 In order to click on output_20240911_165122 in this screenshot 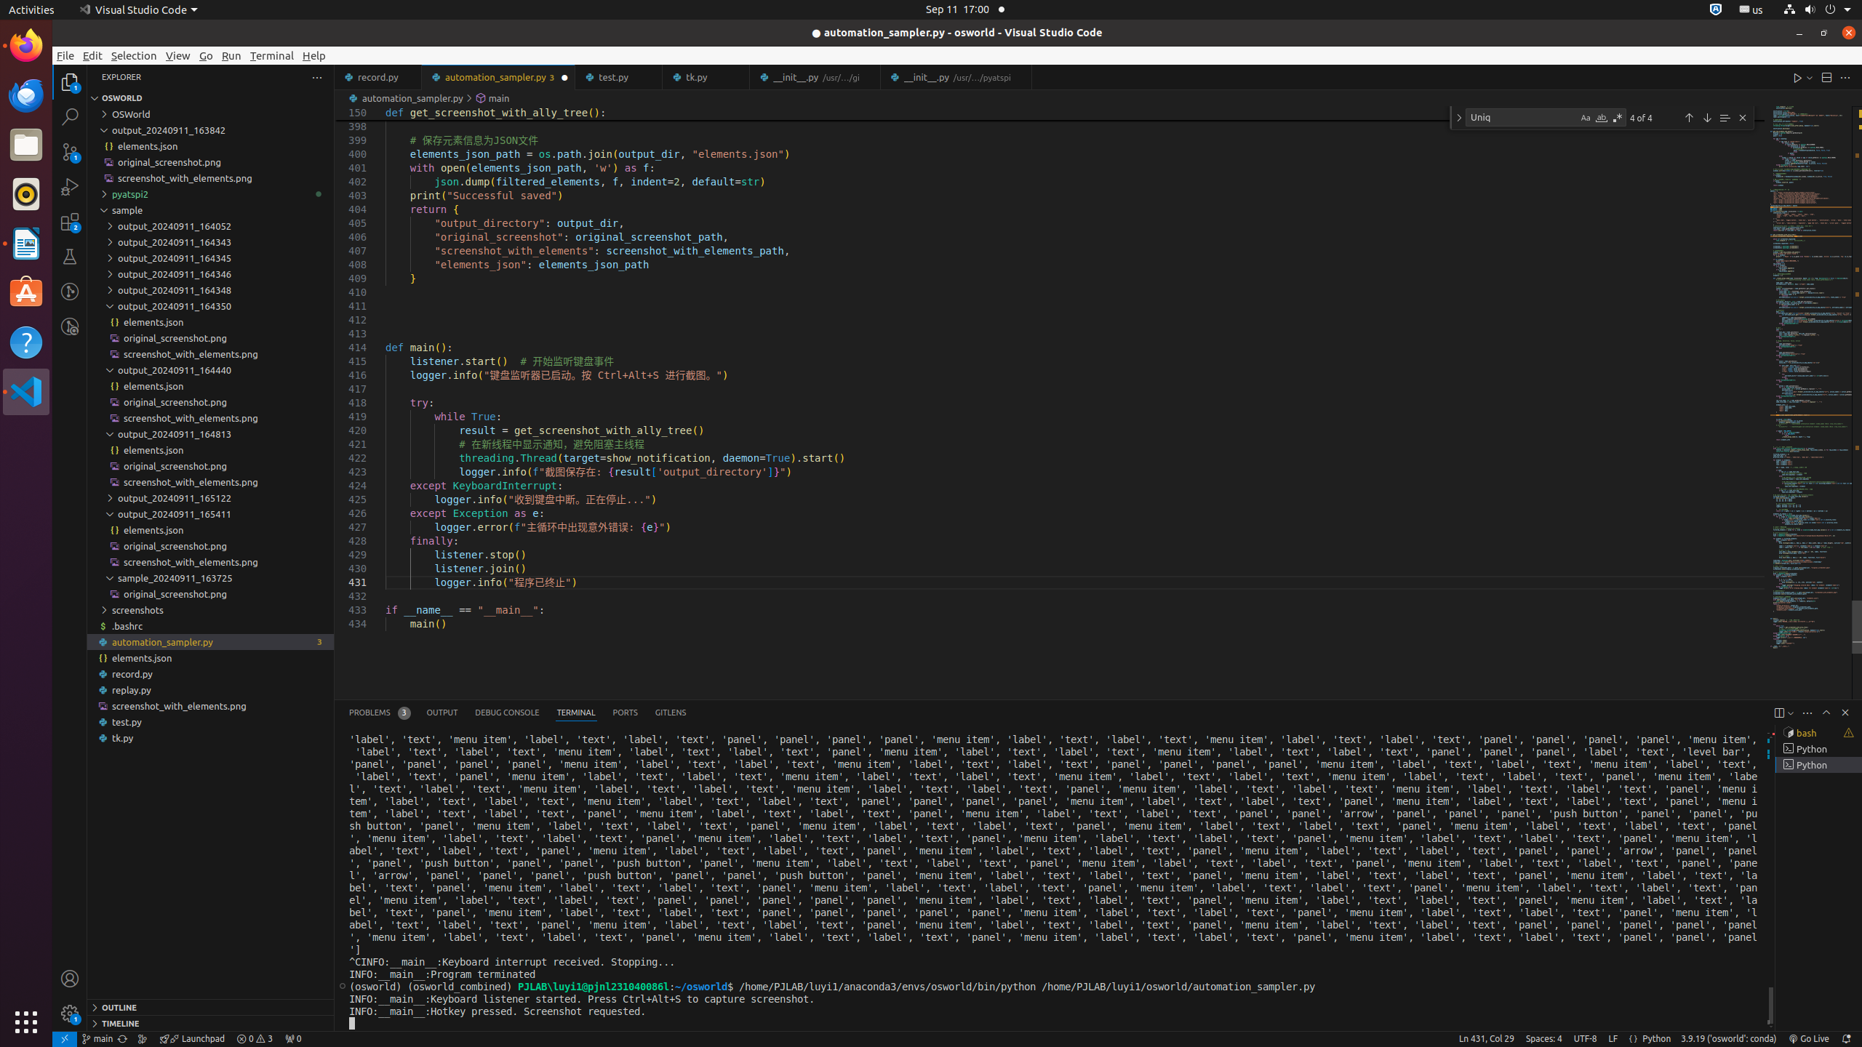, I will do `click(211, 498)`.